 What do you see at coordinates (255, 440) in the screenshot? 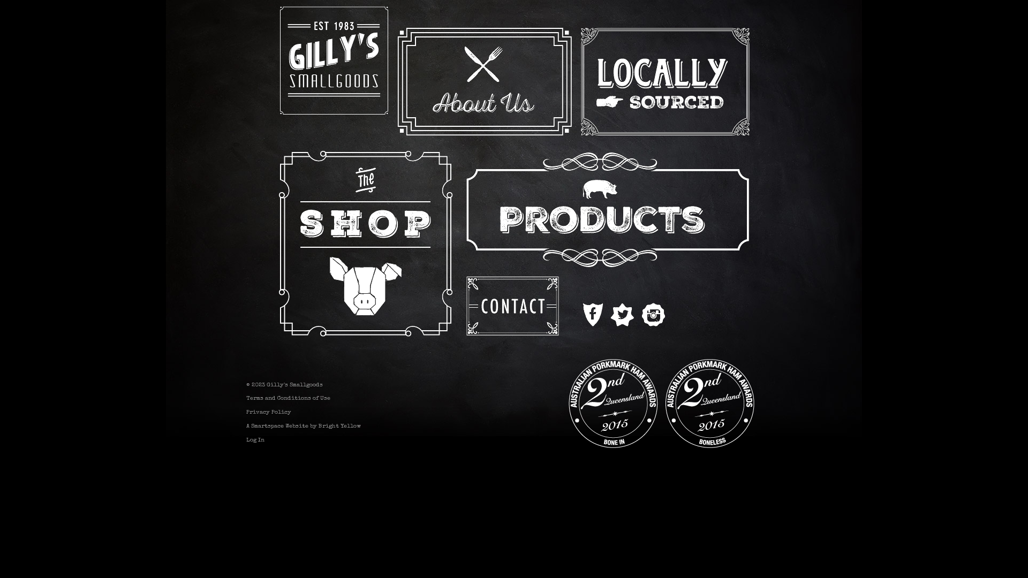
I see `Log In` at bounding box center [255, 440].